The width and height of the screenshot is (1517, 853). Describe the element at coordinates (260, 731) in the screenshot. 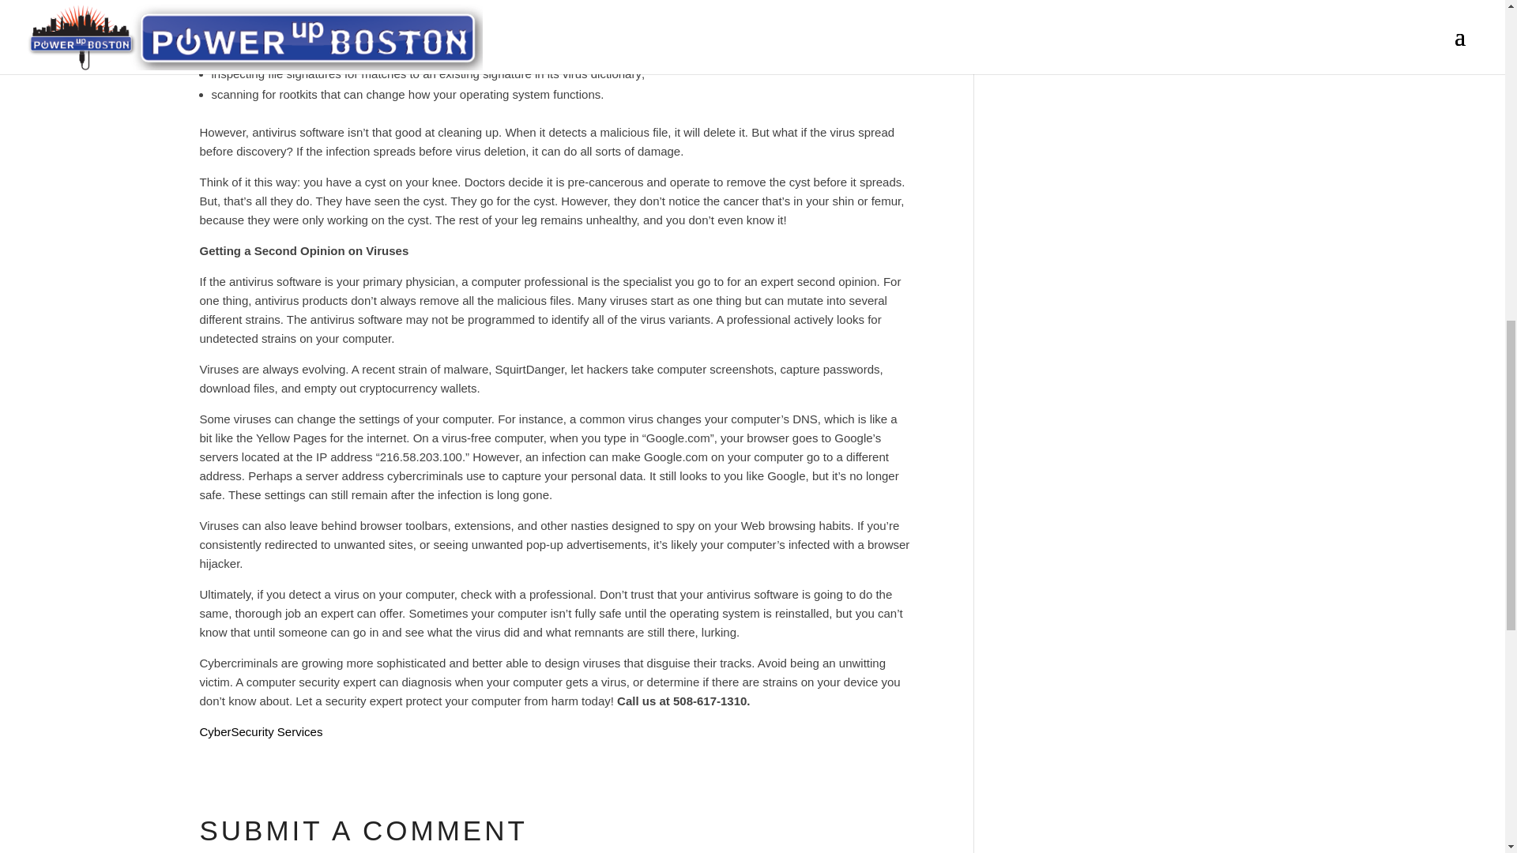

I see `CyberSecurity Services` at that location.